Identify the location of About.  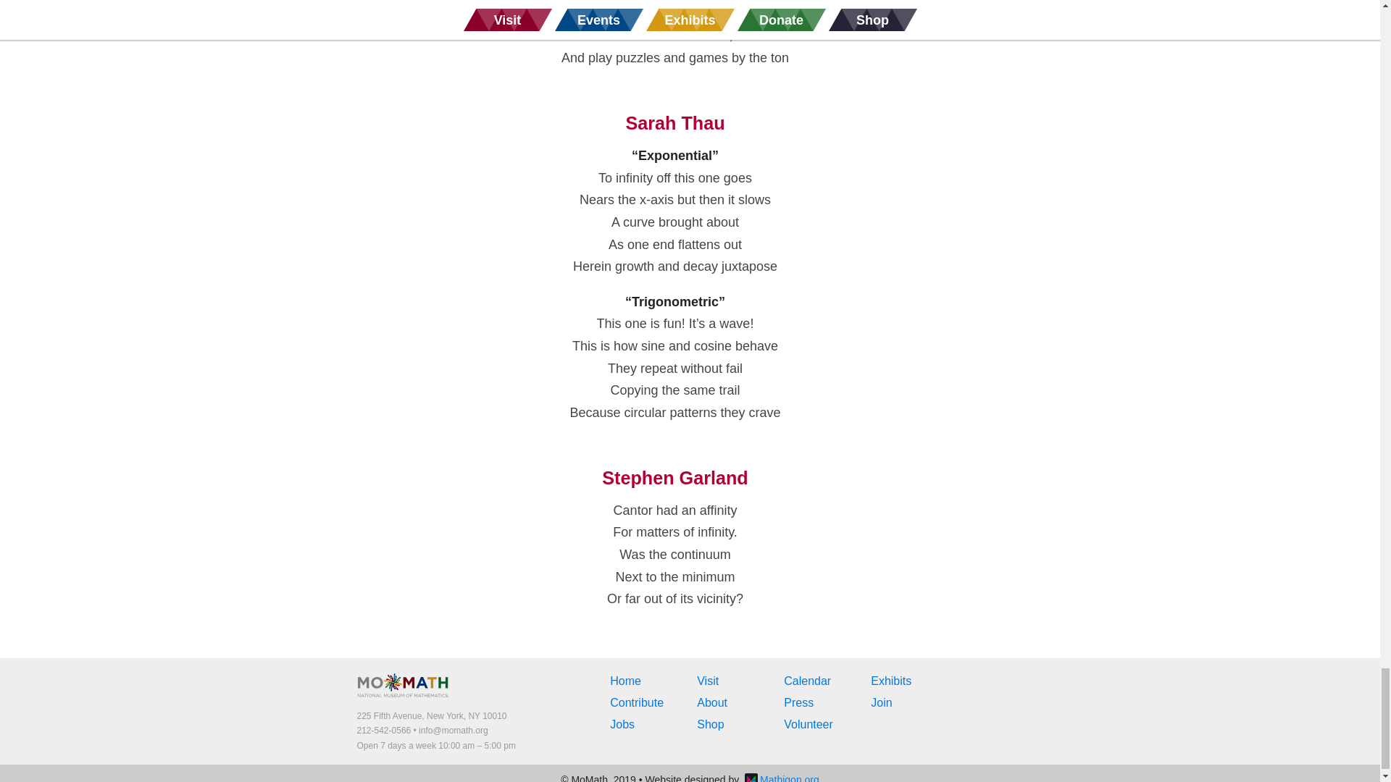
(711, 702).